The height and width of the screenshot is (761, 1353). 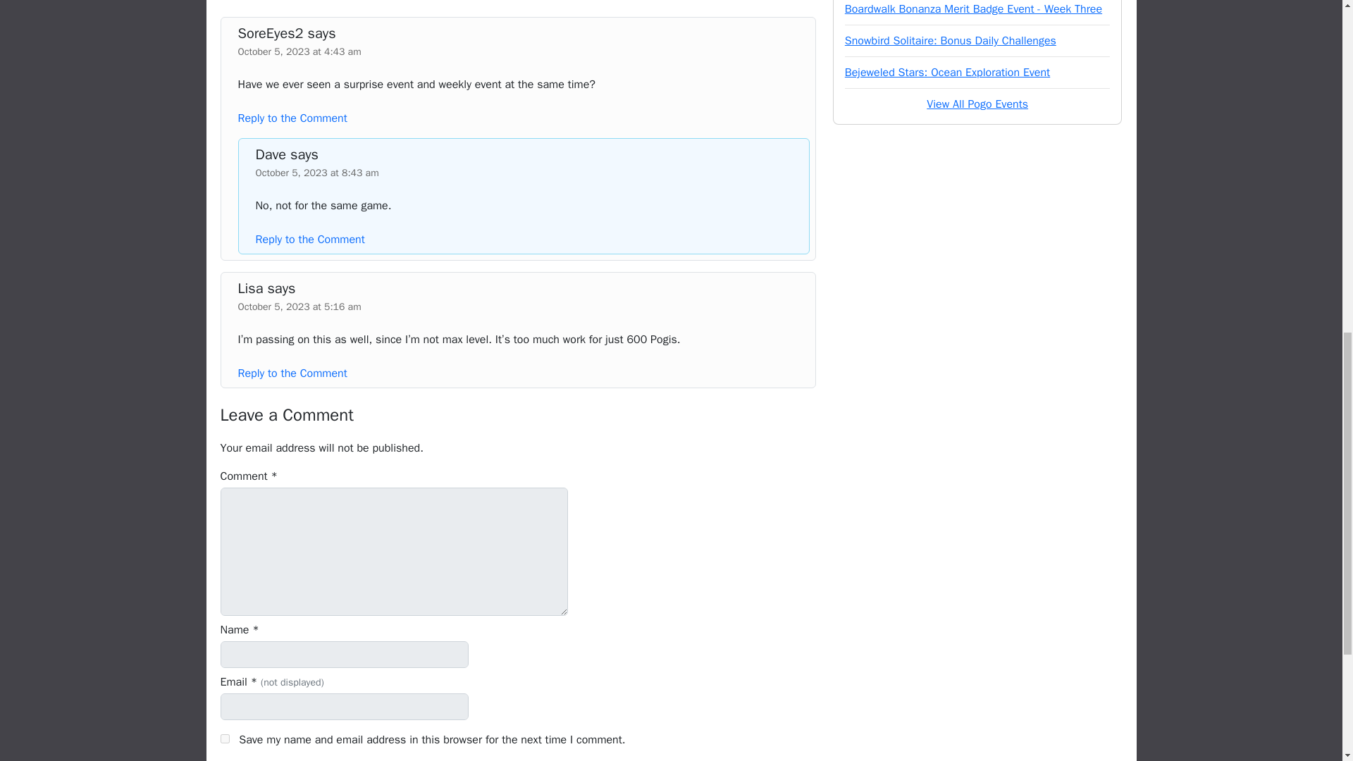 I want to click on Boardwalk Bonanza Merit Badge Event - Week Three, so click(x=973, y=8).